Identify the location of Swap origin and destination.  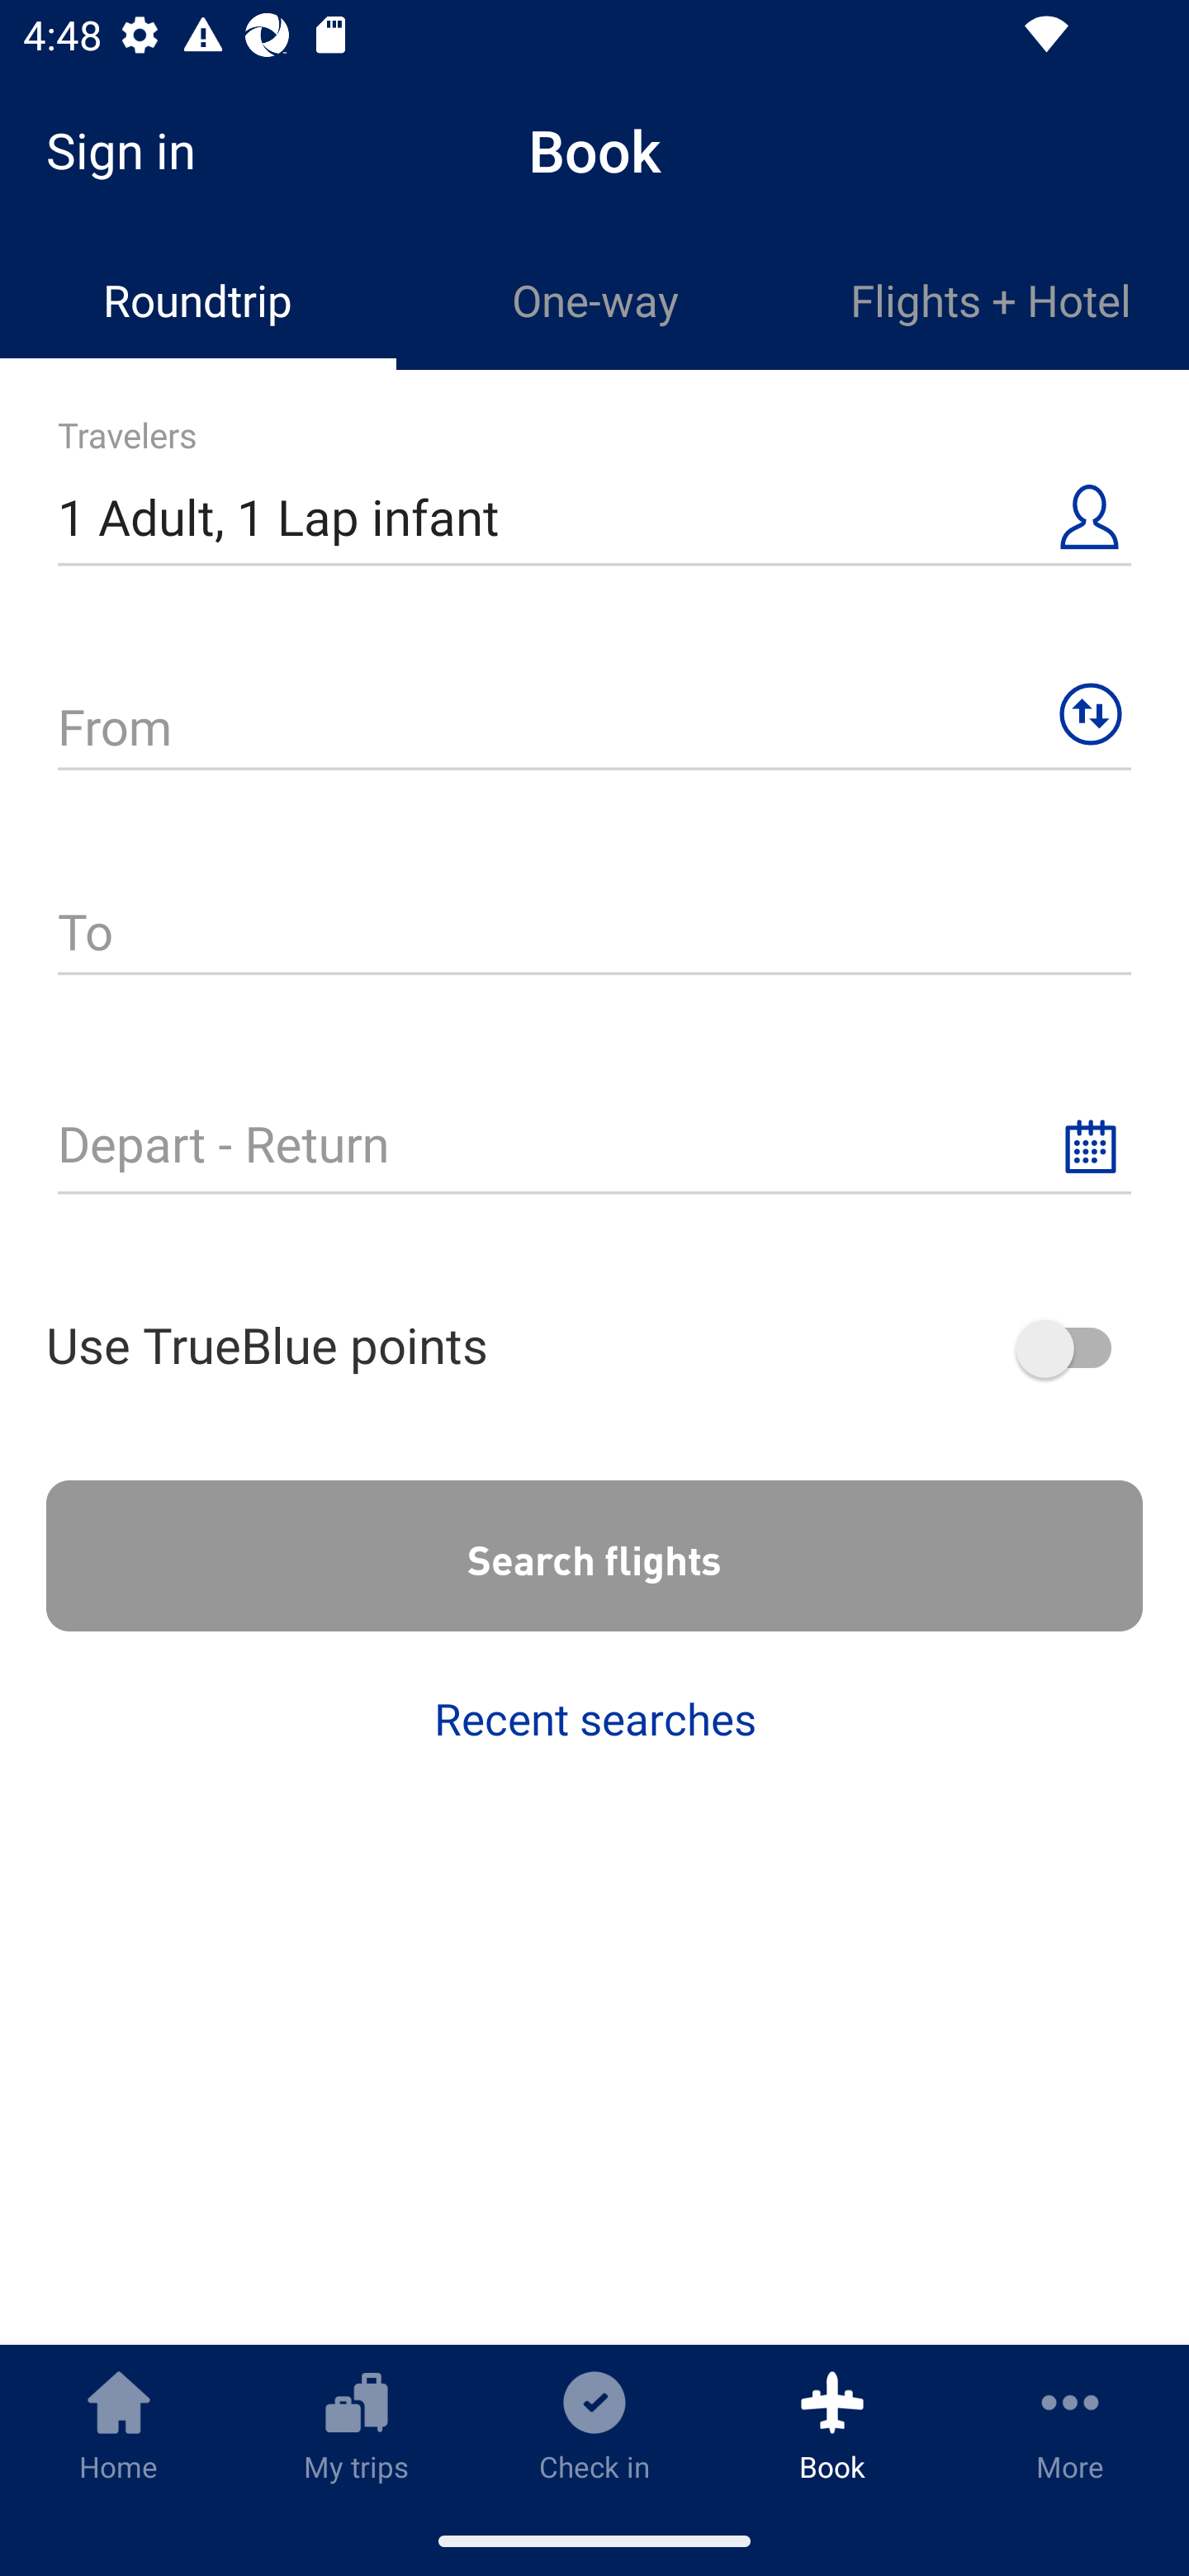
(1090, 715).